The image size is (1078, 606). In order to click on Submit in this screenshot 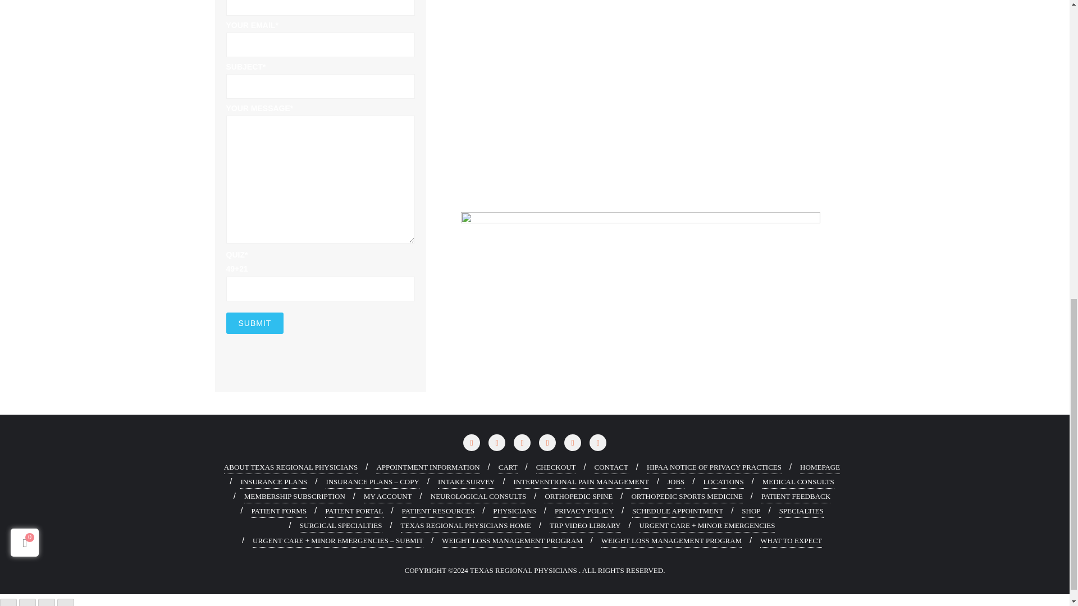, I will do `click(254, 323)`.